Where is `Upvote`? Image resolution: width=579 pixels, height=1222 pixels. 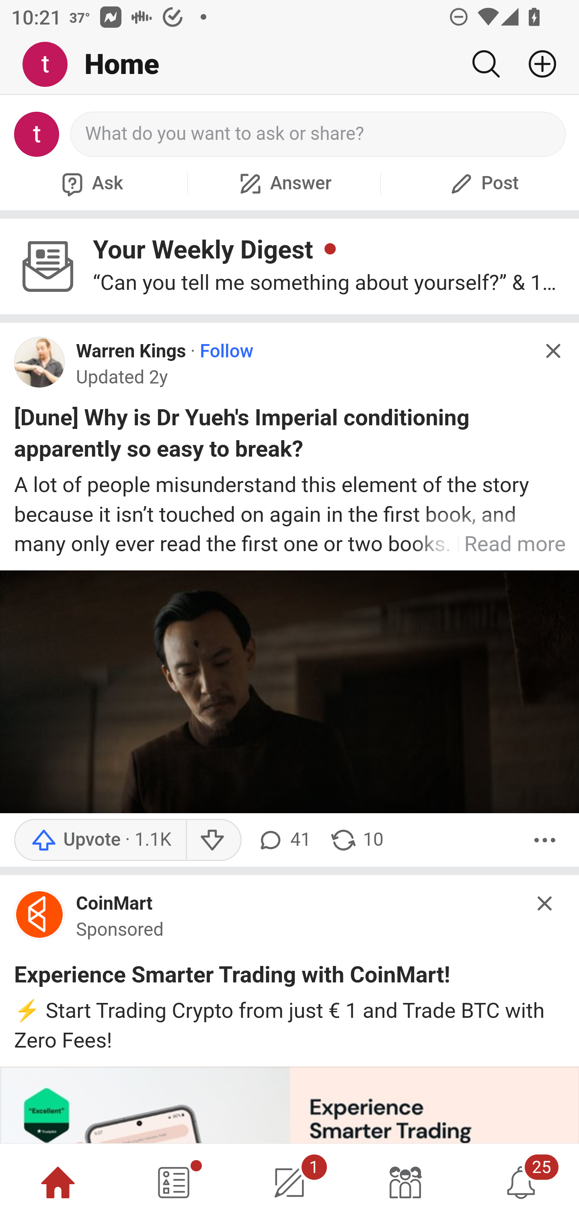 Upvote is located at coordinates (100, 839).